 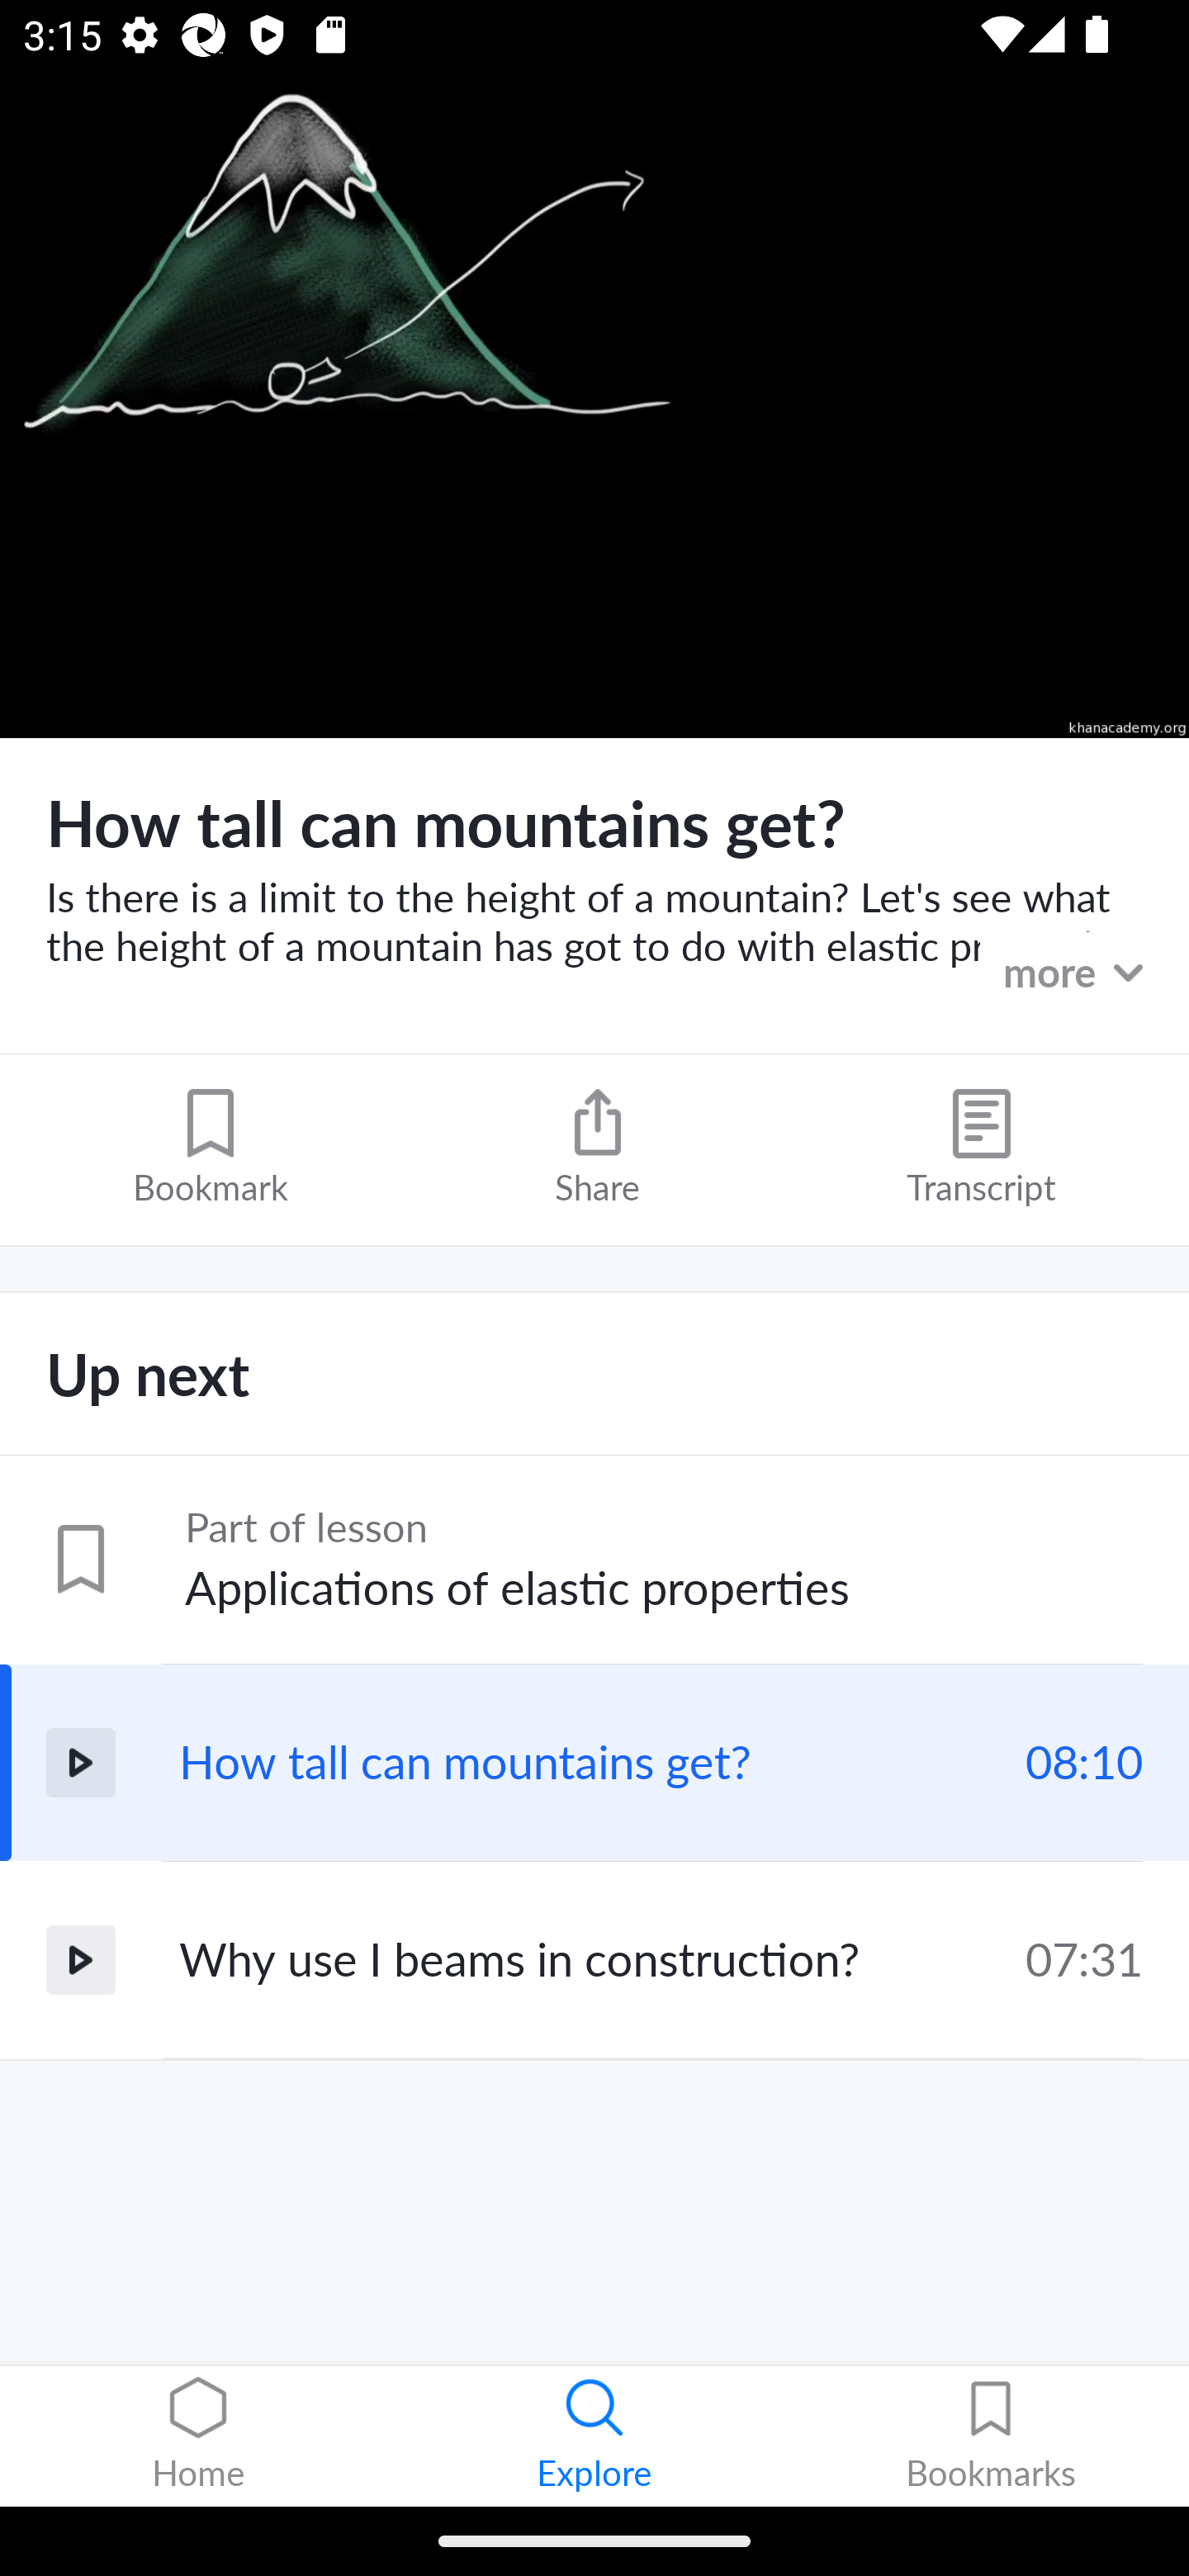 I want to click on Why use I beams in construction?  07:31, so click(x=594, y=1960).